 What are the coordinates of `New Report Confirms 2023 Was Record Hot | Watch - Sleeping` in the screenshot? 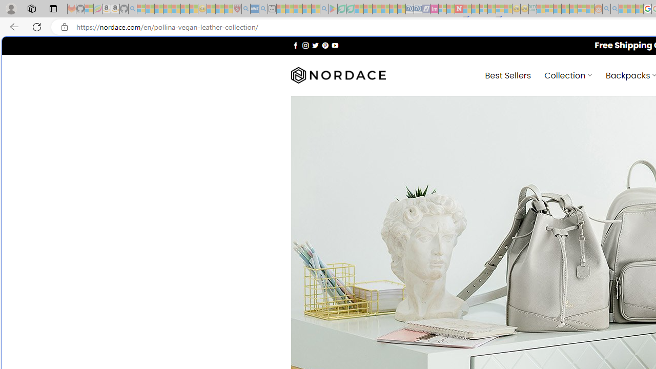 It's located at (176, 9).